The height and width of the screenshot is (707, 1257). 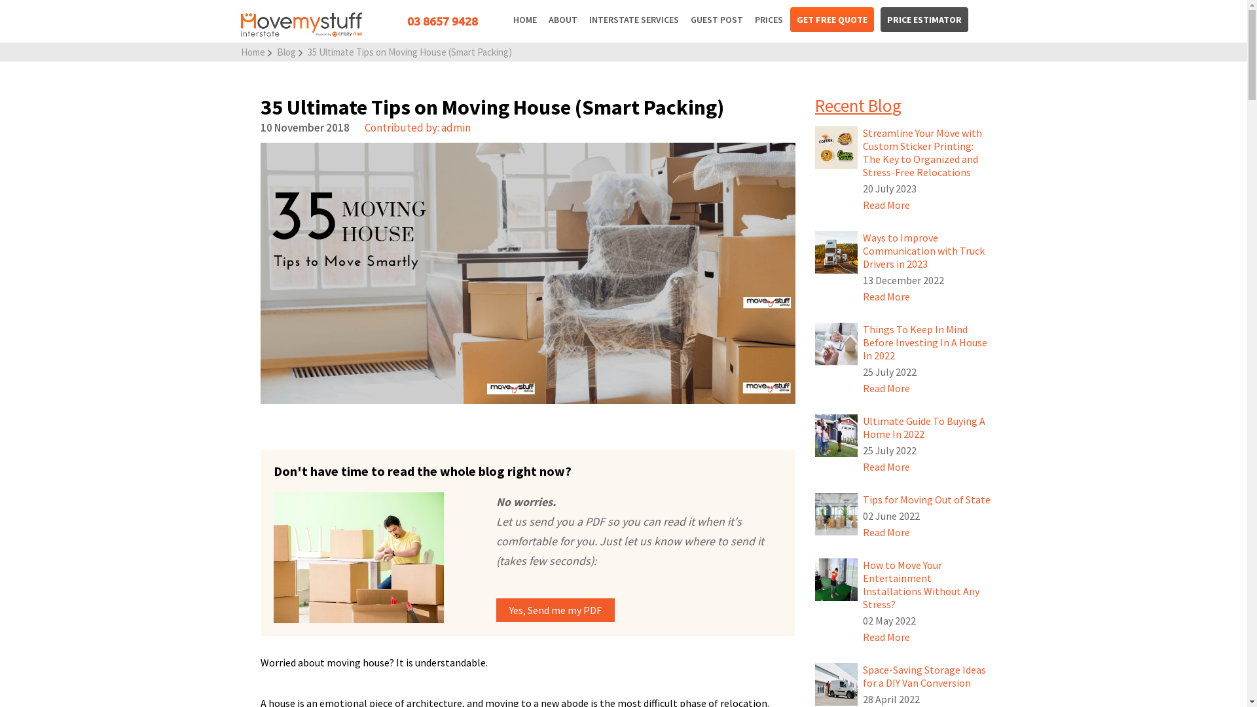 I want to click on Ways to Improve Communication with Truck Drivers in 2023, so click(x=837, y=253).